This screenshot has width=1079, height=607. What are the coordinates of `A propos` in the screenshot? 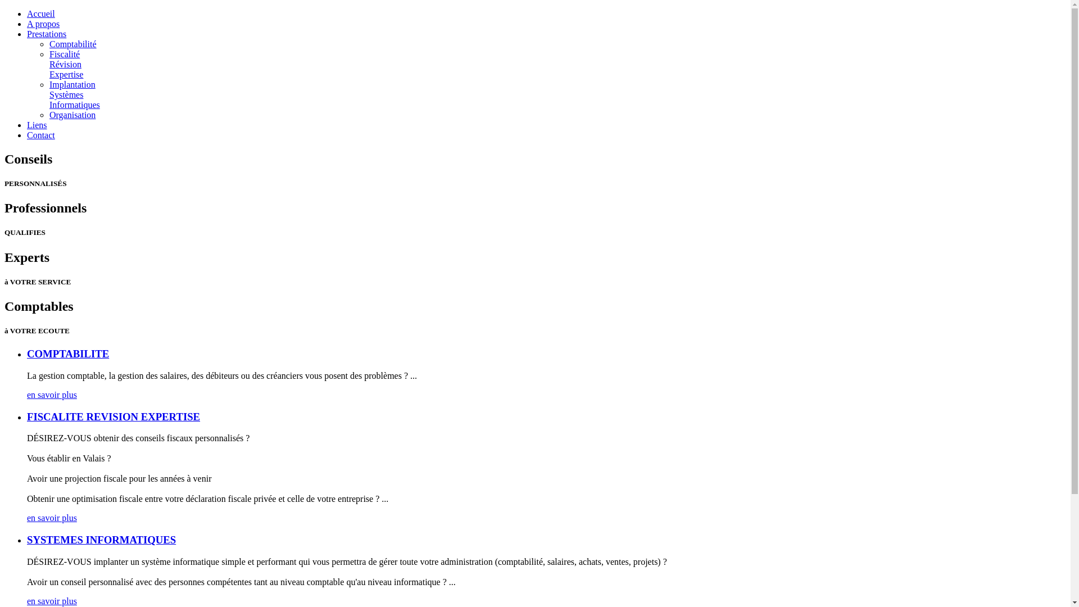 It's located at (43, 24).